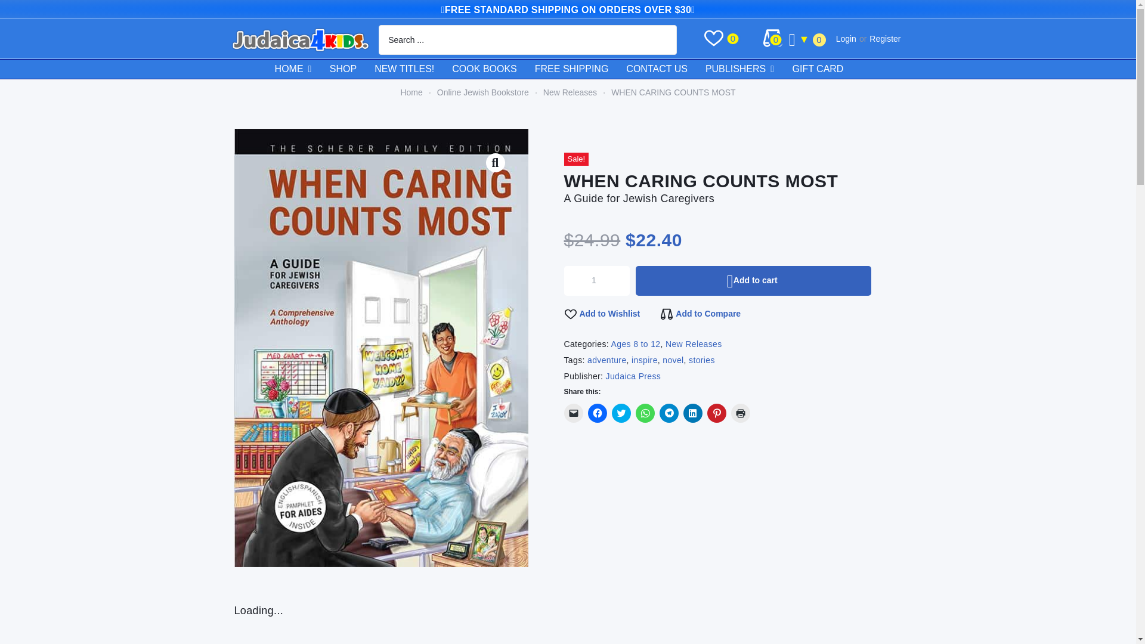 This screenshot has height=644, width=1145. What do you see at coordinates (598, 280) in the screenshot?
I see `1` at bounding box center [598, 280].